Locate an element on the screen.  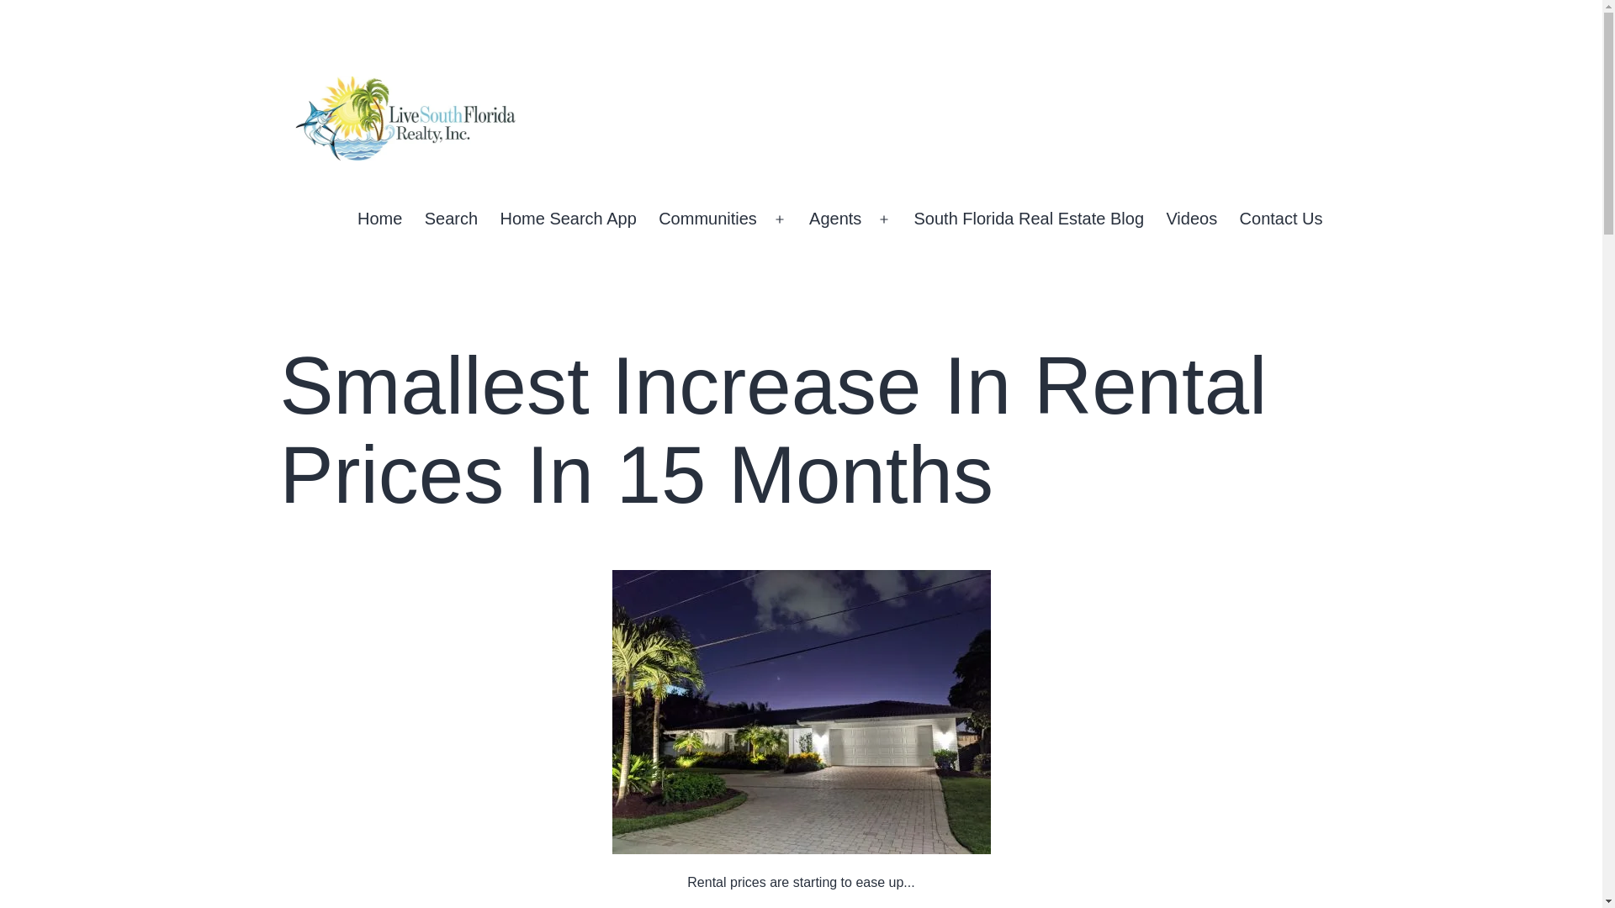
Contact Us is located at coordinates (1280, 219).